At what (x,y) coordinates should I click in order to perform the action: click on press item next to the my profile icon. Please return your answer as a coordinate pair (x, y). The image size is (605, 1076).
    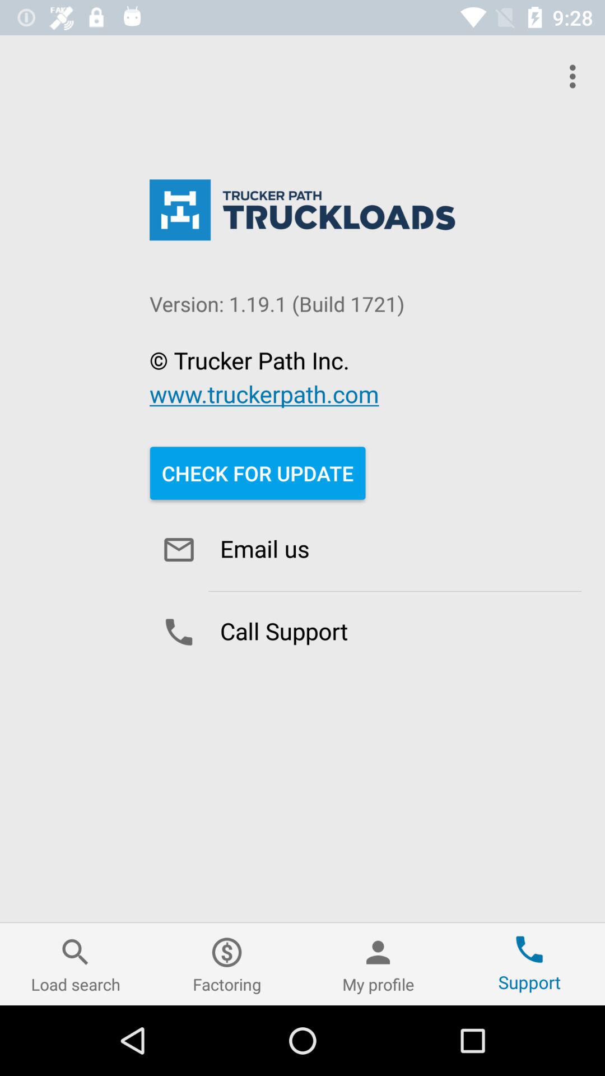
    Looking at the image, I should click on (227, 964).